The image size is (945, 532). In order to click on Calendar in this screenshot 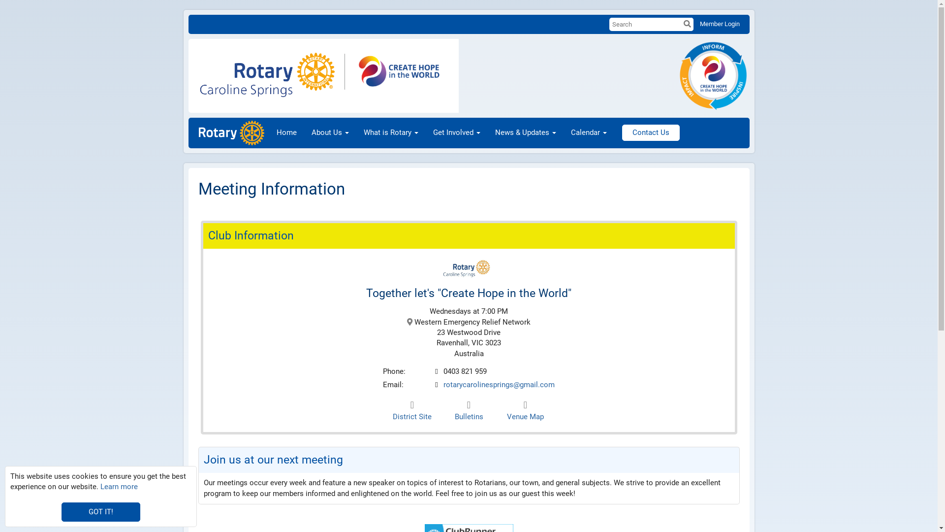, I will do `click(589, 133)`.